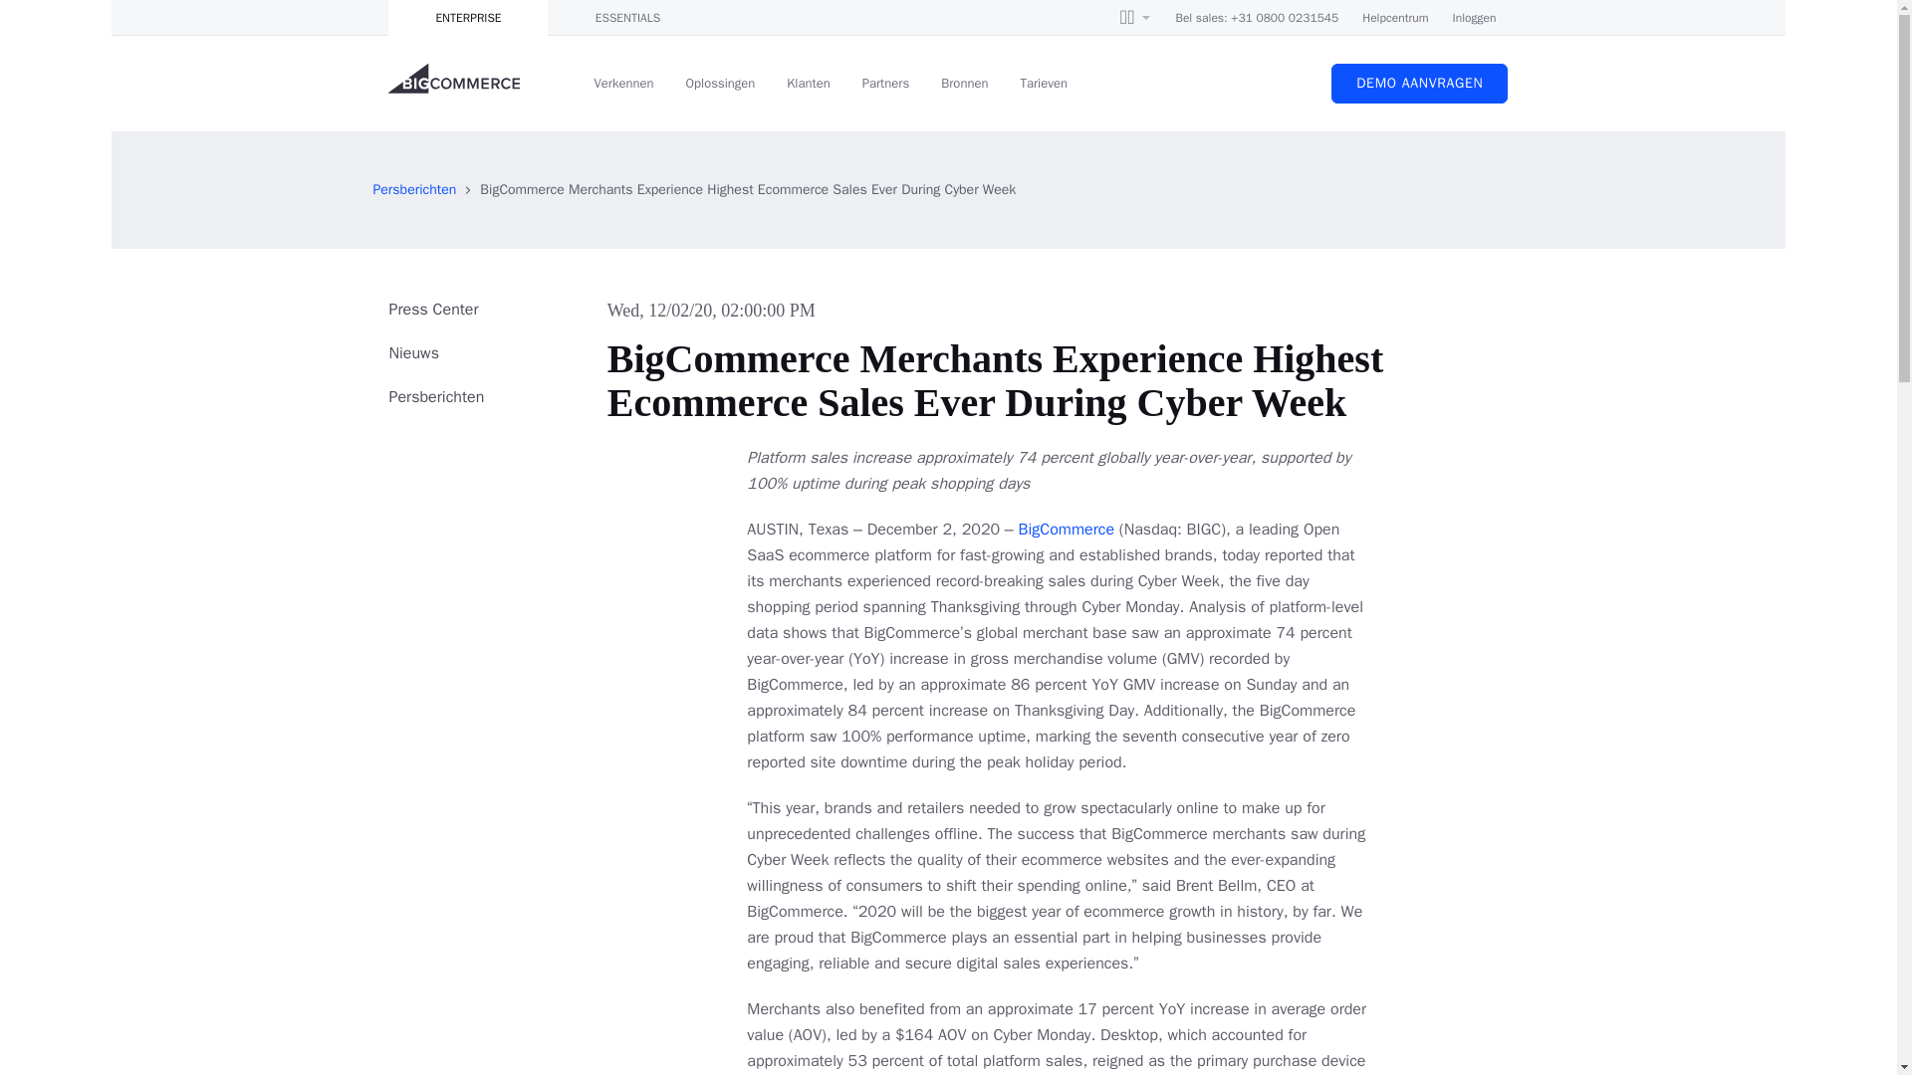  What do you see at coordinates (719, 83) in the screenshot?
I see `Oplossingen` at bounding box center [719, 83].